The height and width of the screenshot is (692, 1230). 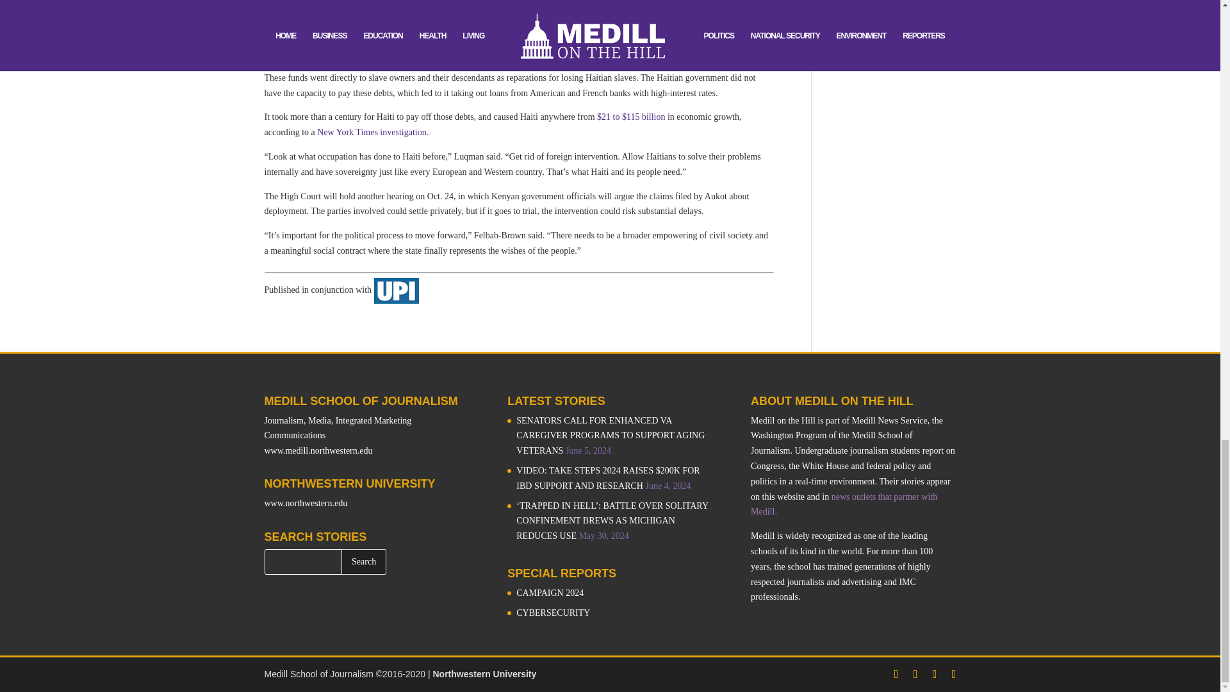 I want to click on CAMPAIGN 2024, so click(x=550, y=593).